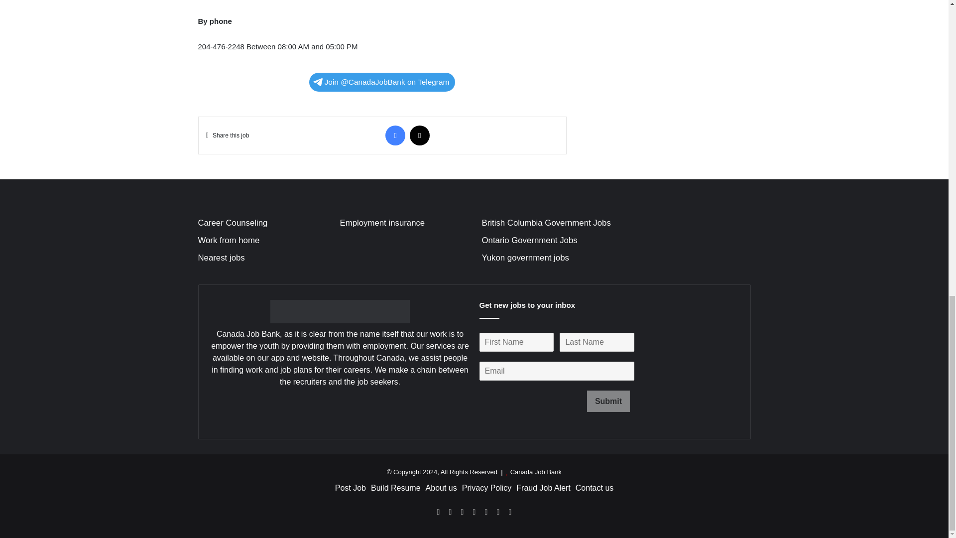 This screenshot has height=538, width=956. I want to click on X, so click(419, 135).